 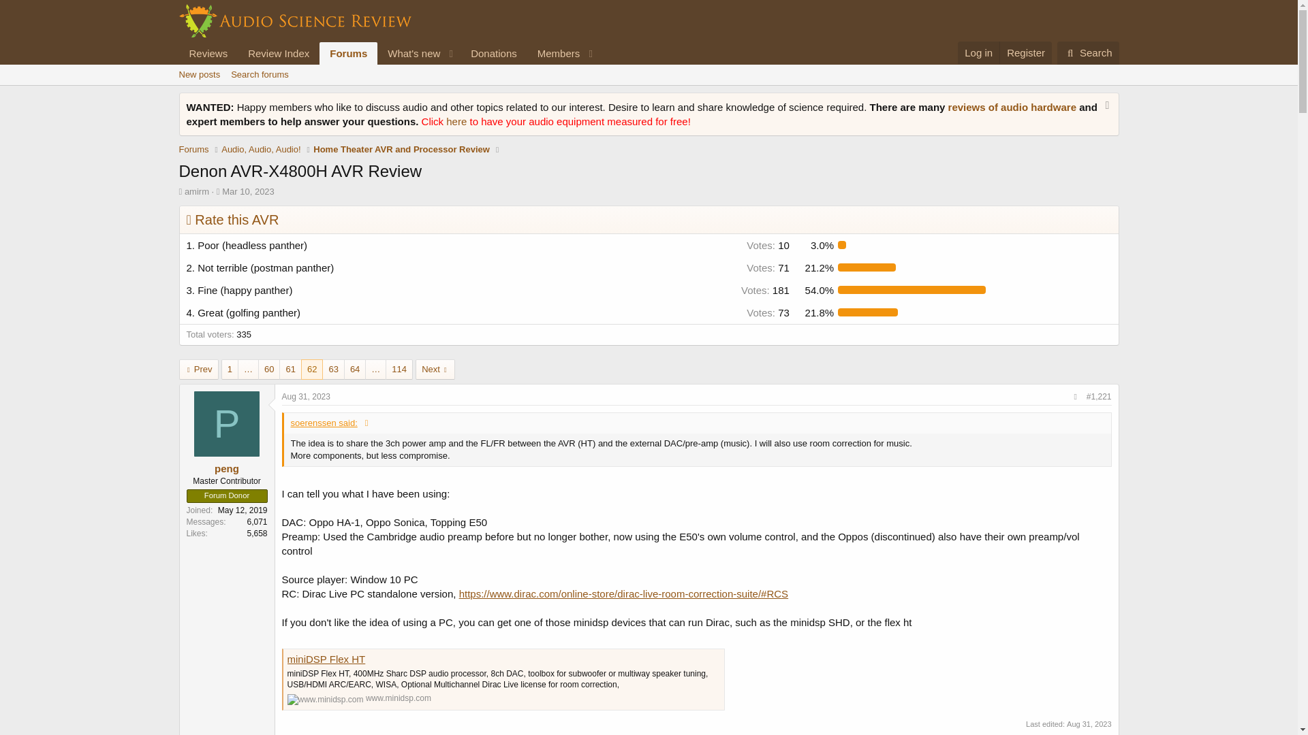 What do you see at coordinates (1014, 108) in the screenshot?
I see `reviews of audio hardware` at bounding box center [1014, 108].